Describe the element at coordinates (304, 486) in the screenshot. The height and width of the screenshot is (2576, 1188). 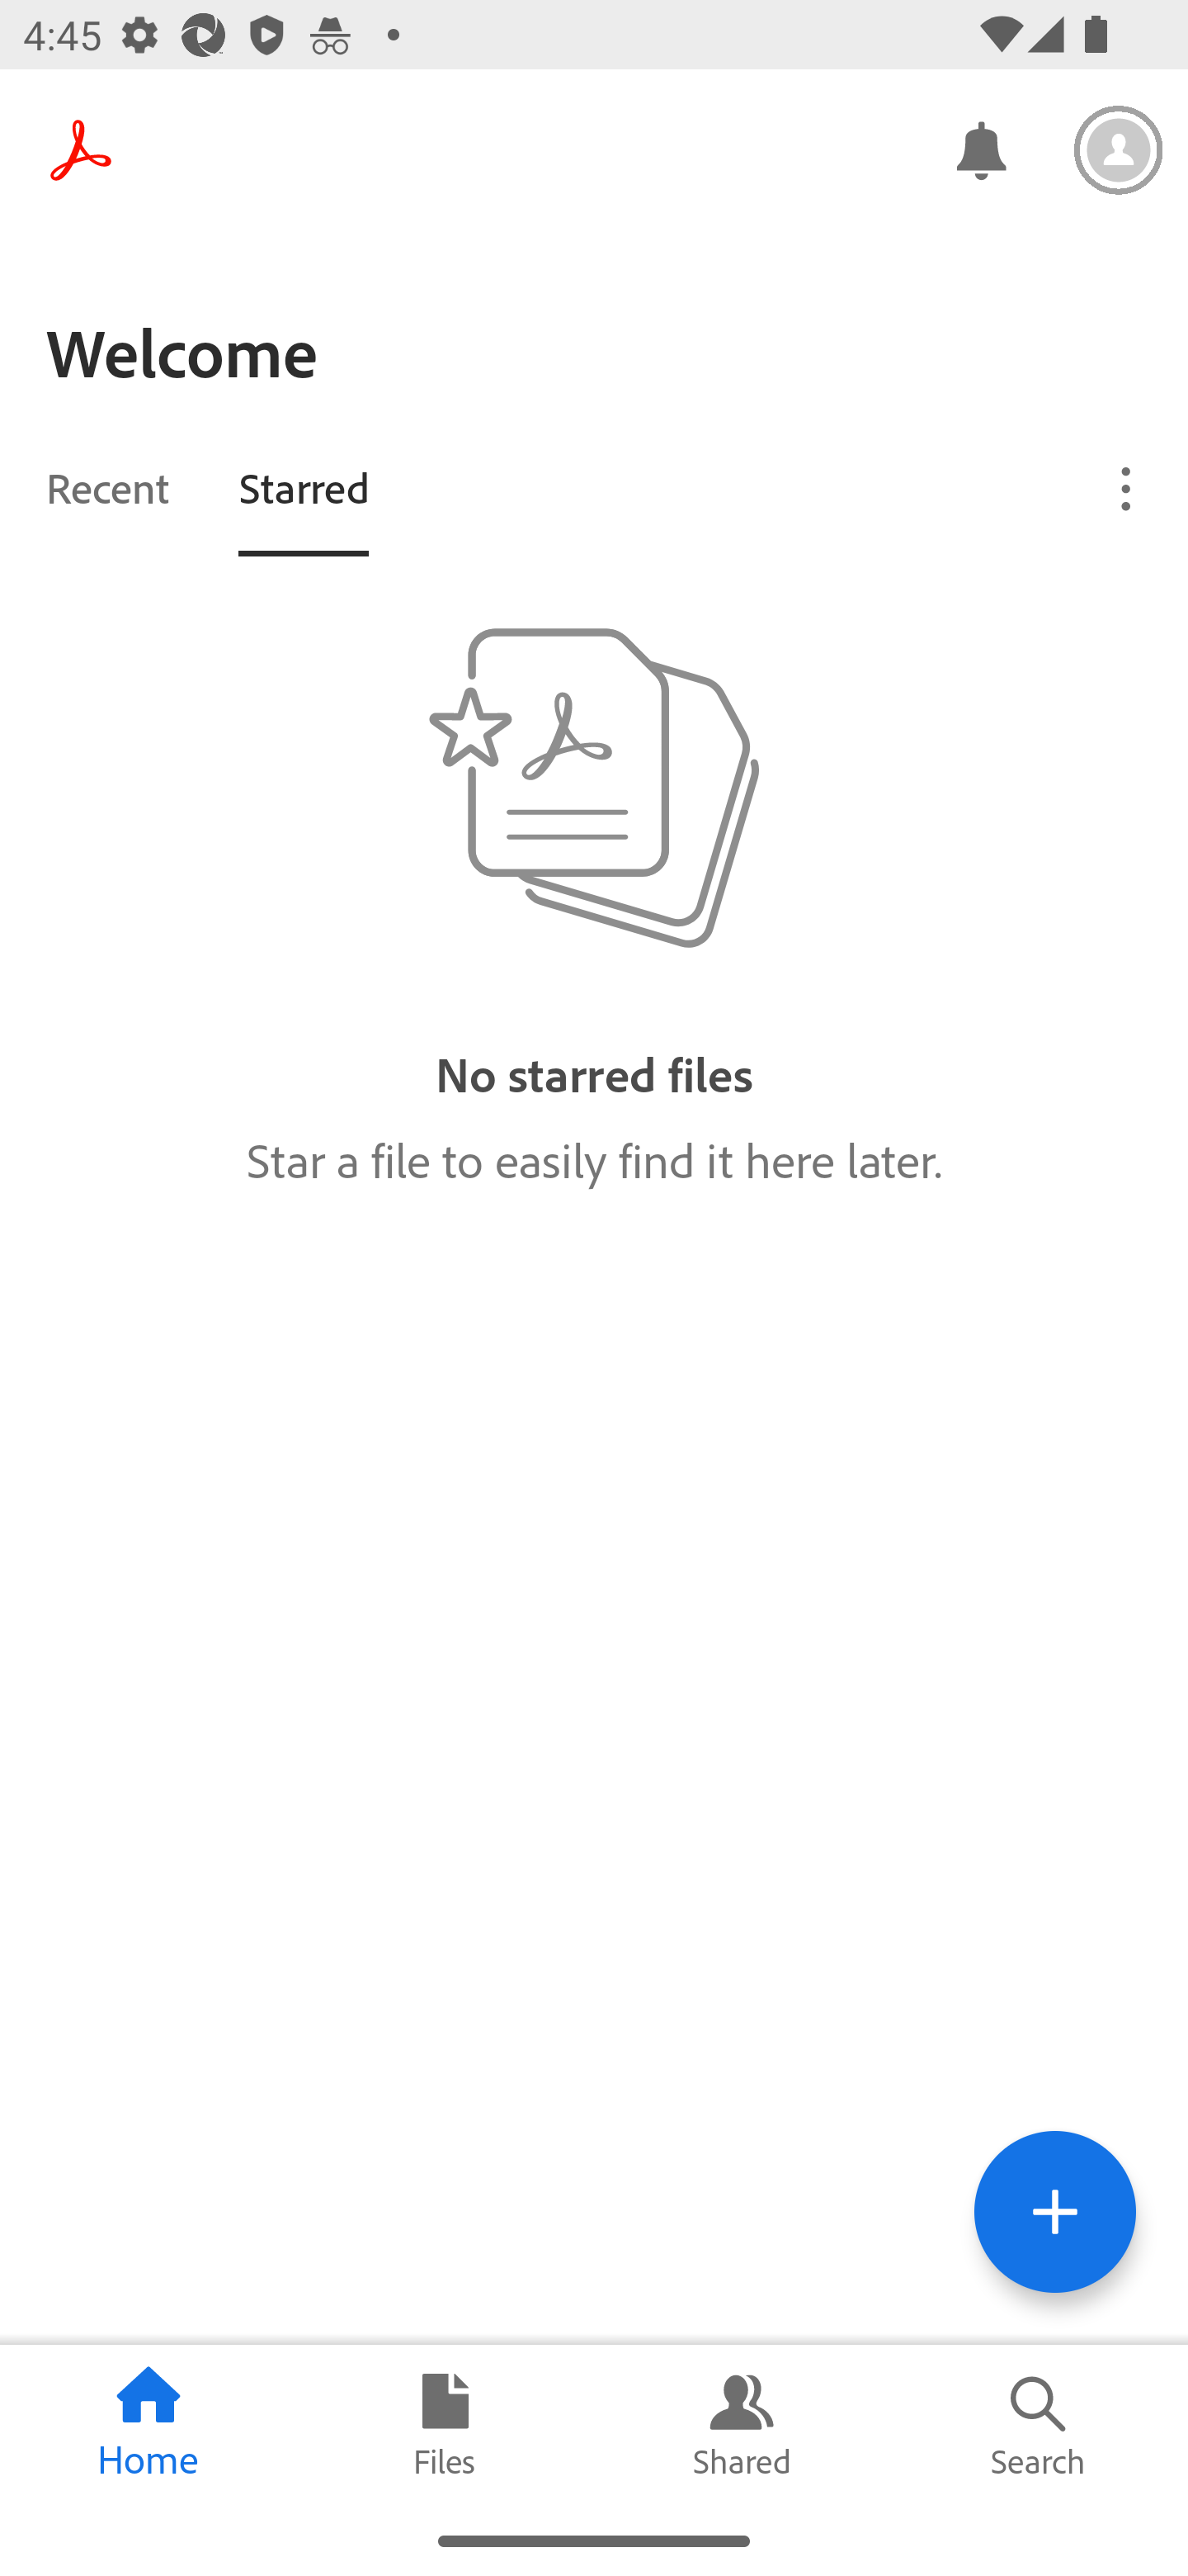
I see `Starred` at that location.